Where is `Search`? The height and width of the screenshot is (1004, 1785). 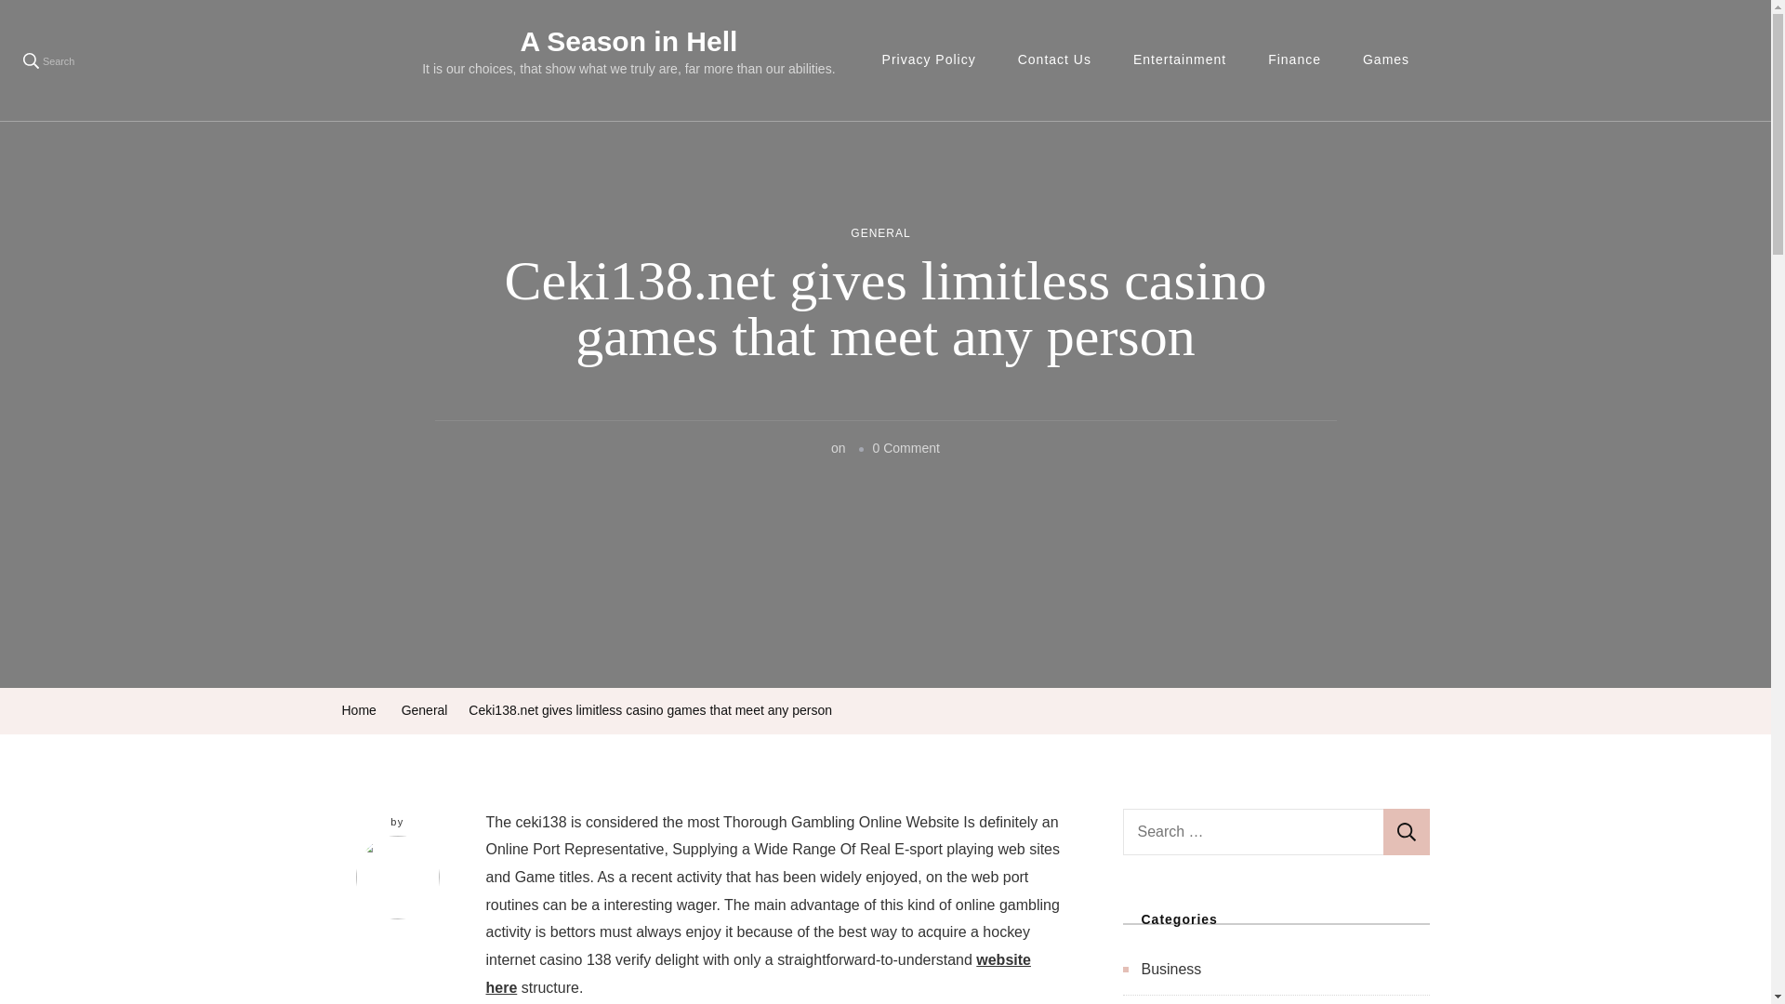 Search is located at coordinates (1406, 832).